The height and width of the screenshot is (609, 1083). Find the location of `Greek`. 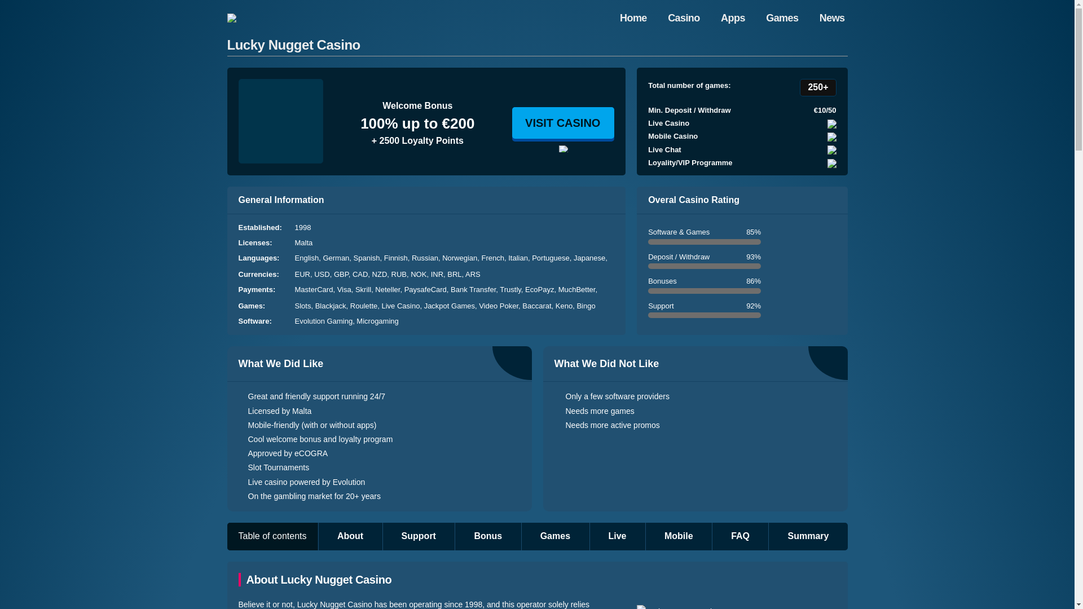

Greek is located at coordinates (306, 267).